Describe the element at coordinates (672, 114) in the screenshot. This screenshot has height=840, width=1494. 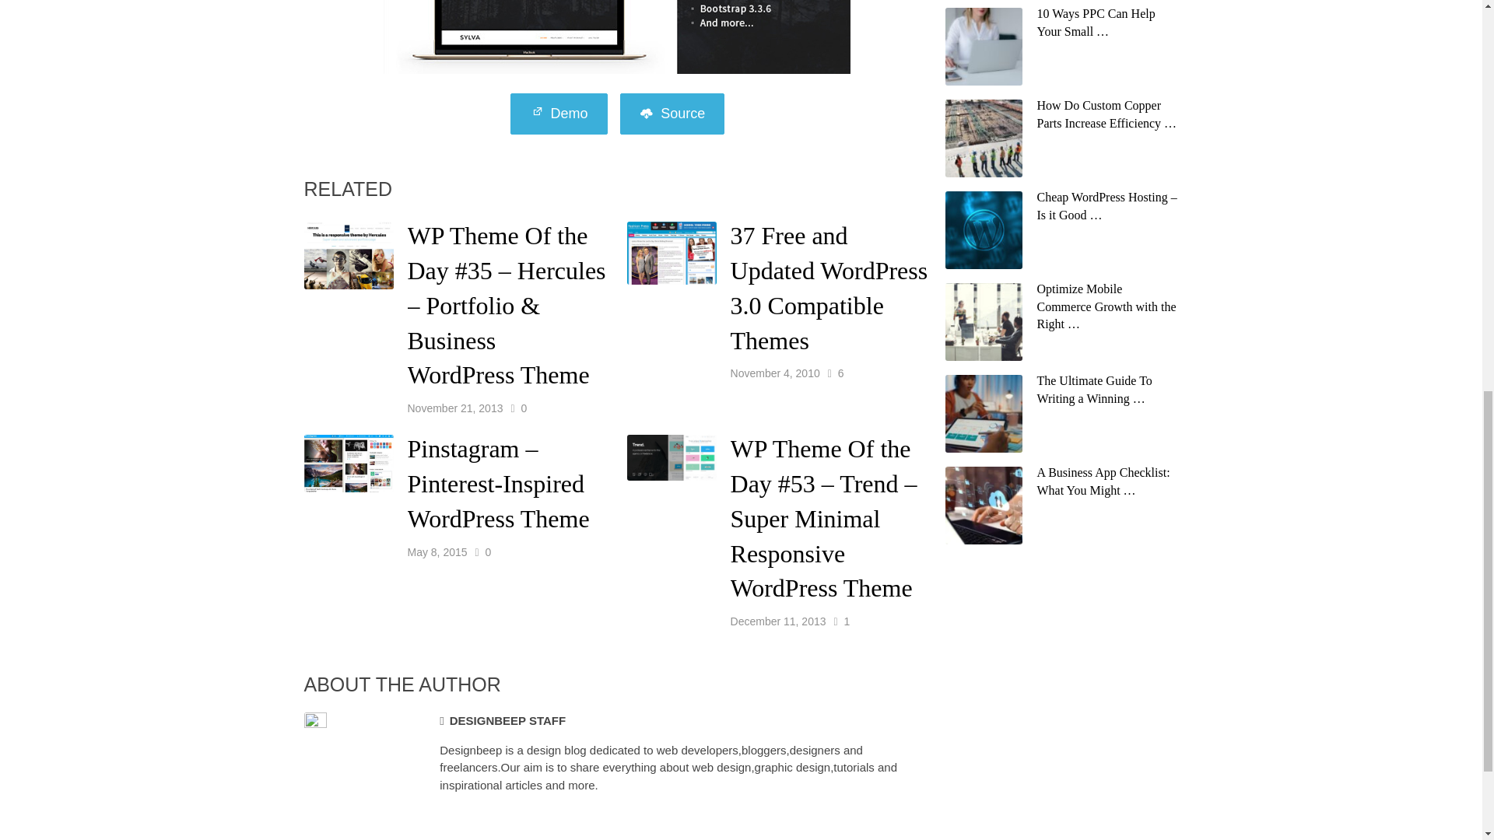
I see `wordpress theme` at that location.